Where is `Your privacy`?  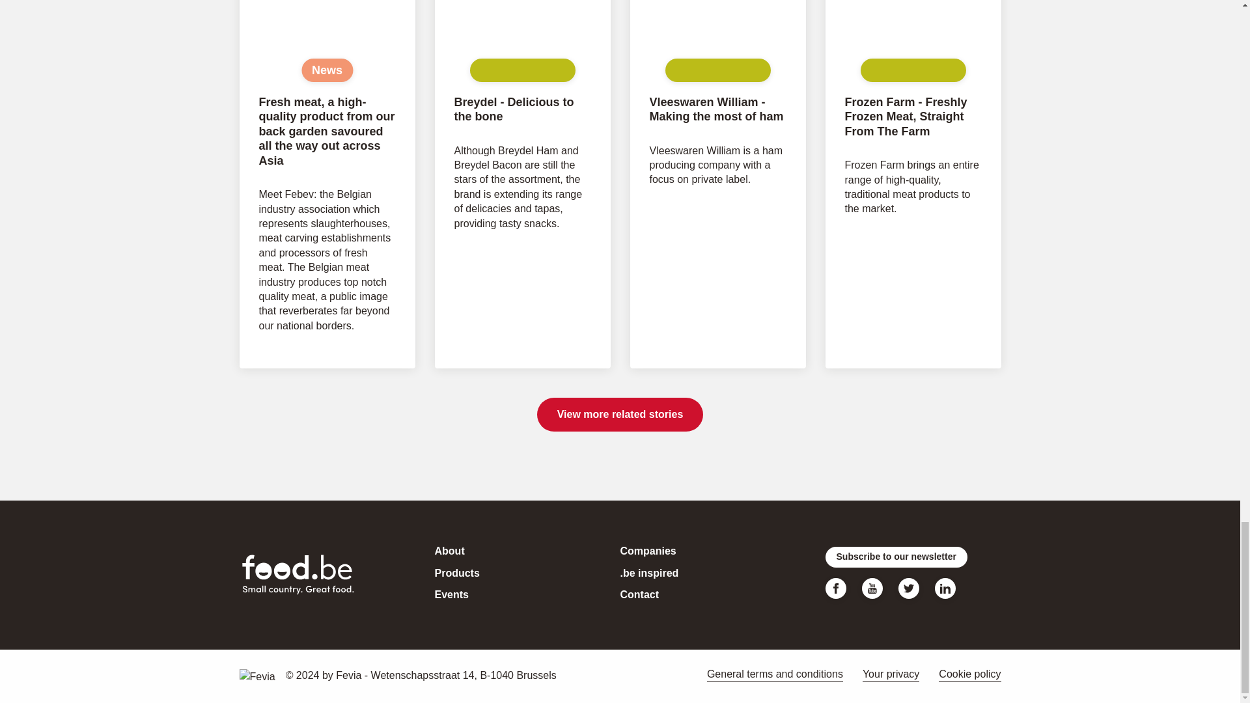 Your privacy is located at coordinates (891, 674).